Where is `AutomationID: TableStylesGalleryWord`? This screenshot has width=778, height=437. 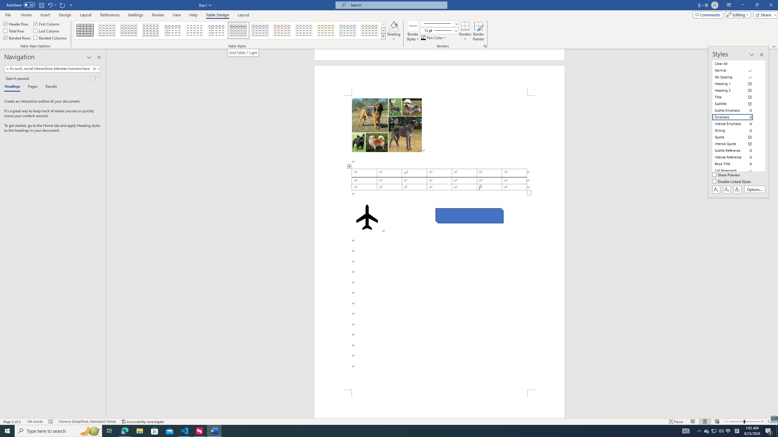
AutomationID: TableStylesGalleryWord is located at coordinates (230, 30).